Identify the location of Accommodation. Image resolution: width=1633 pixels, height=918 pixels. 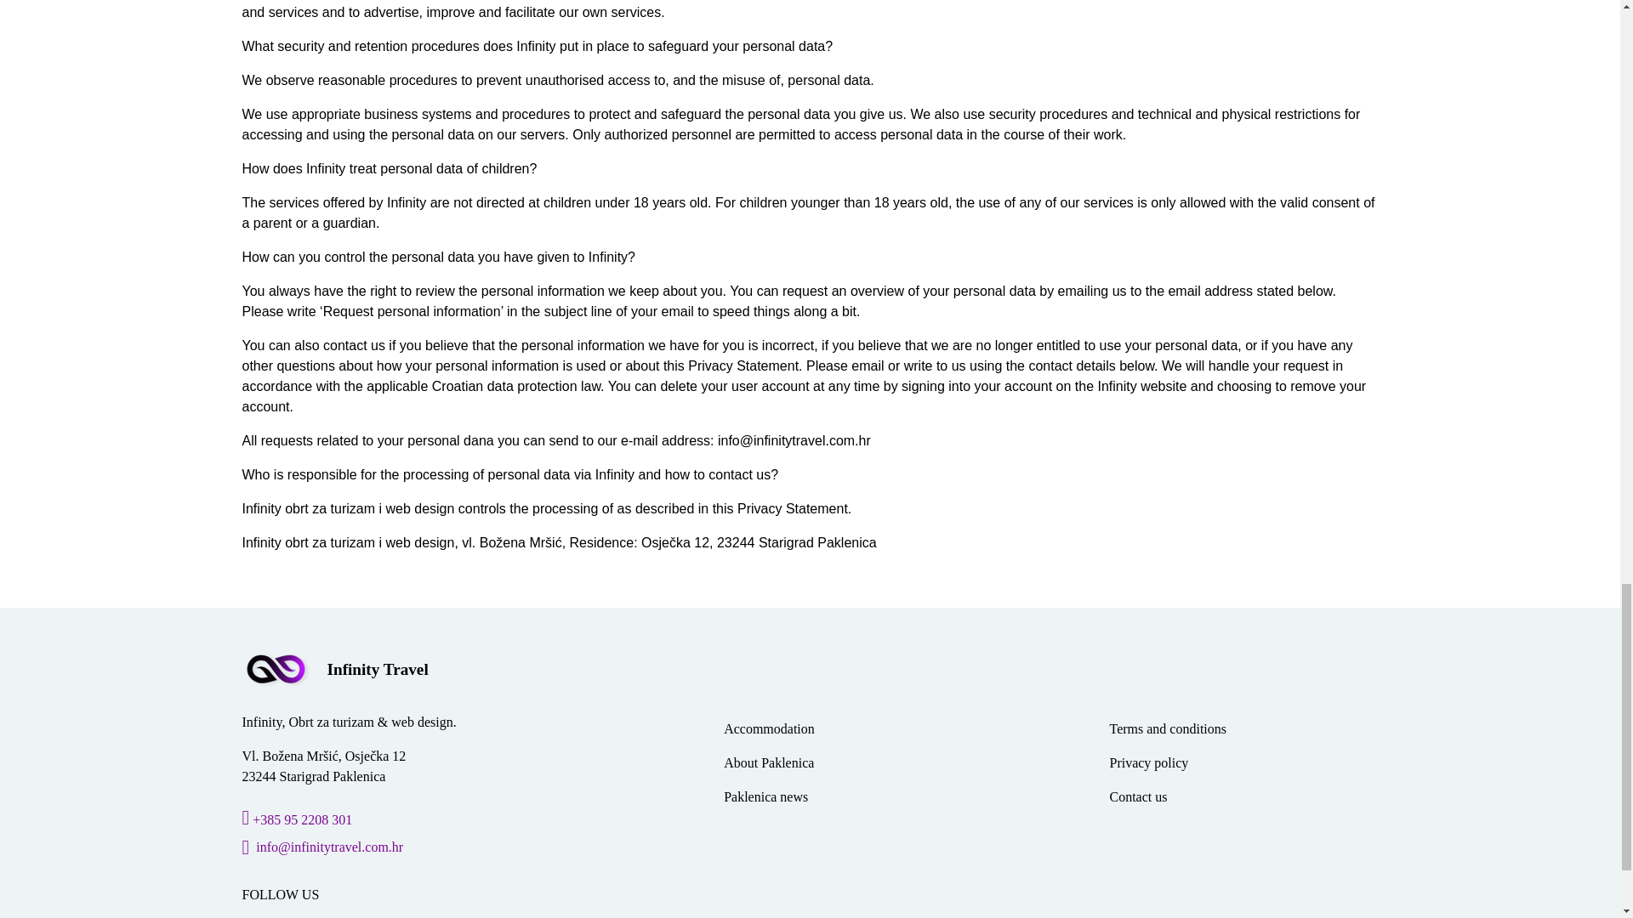
(769, 729).